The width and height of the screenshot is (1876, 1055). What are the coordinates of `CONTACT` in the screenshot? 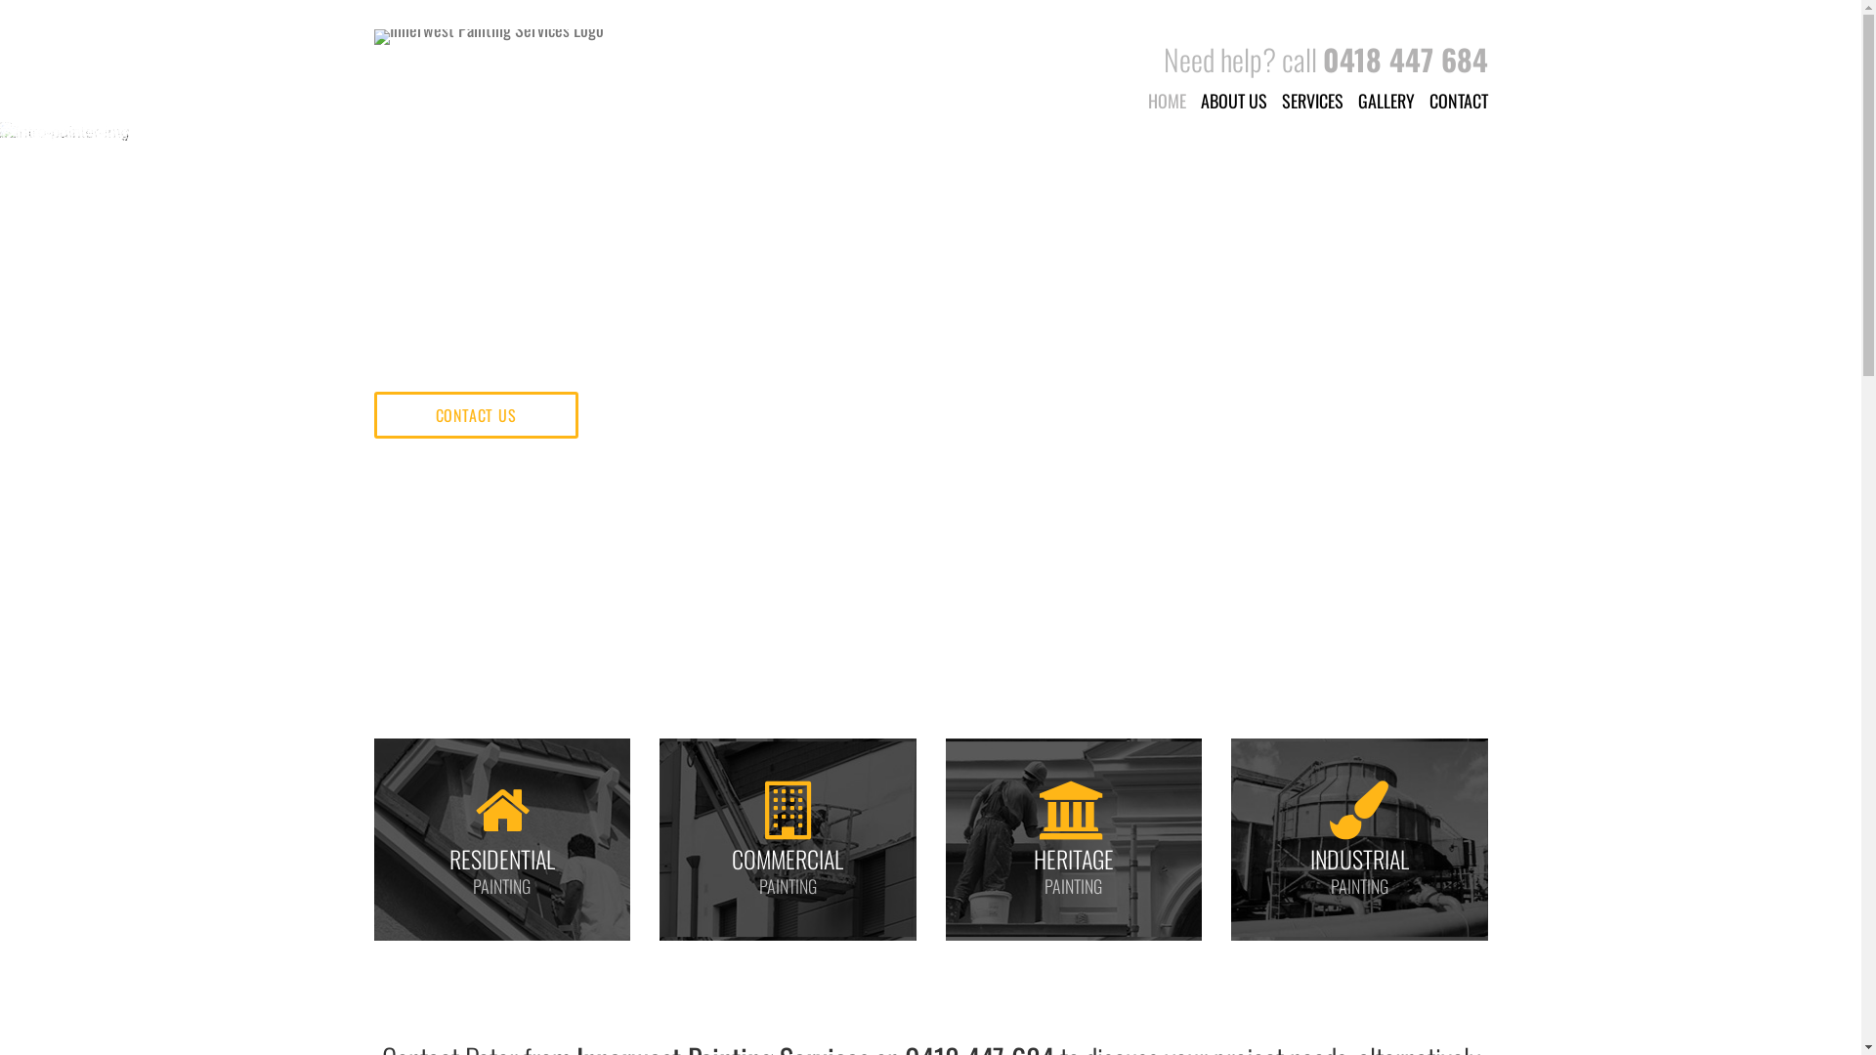 It's located at (1466, 101).